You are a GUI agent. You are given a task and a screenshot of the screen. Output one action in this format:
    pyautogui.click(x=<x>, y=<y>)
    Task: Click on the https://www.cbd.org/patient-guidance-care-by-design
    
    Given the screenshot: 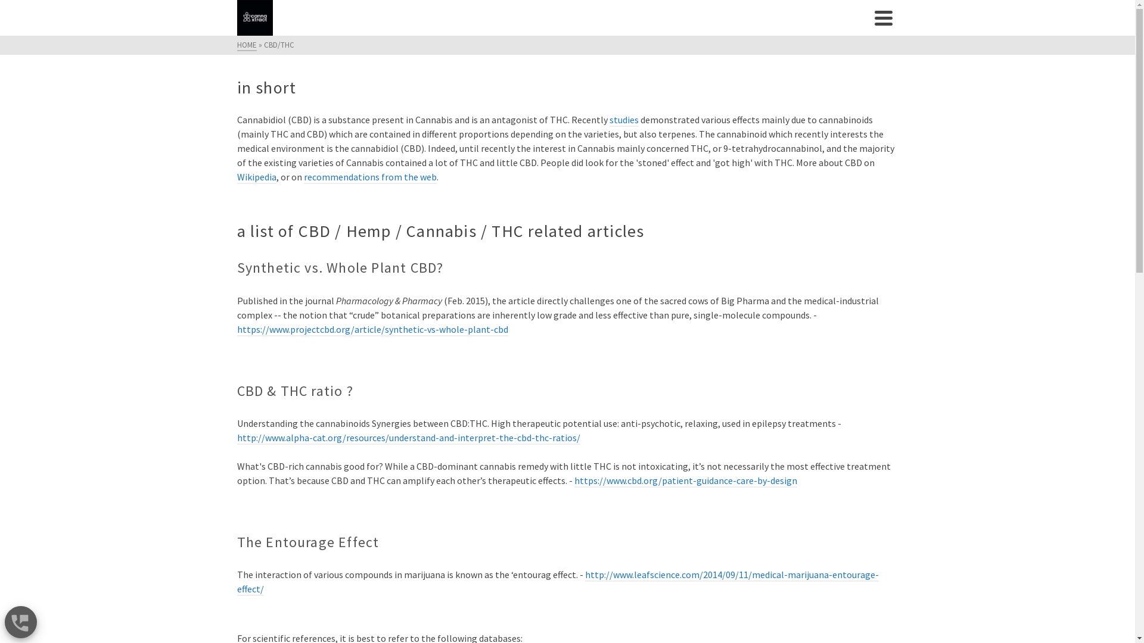 What is the action you would take?
    pyautogui.click(x=686, y=481)
    